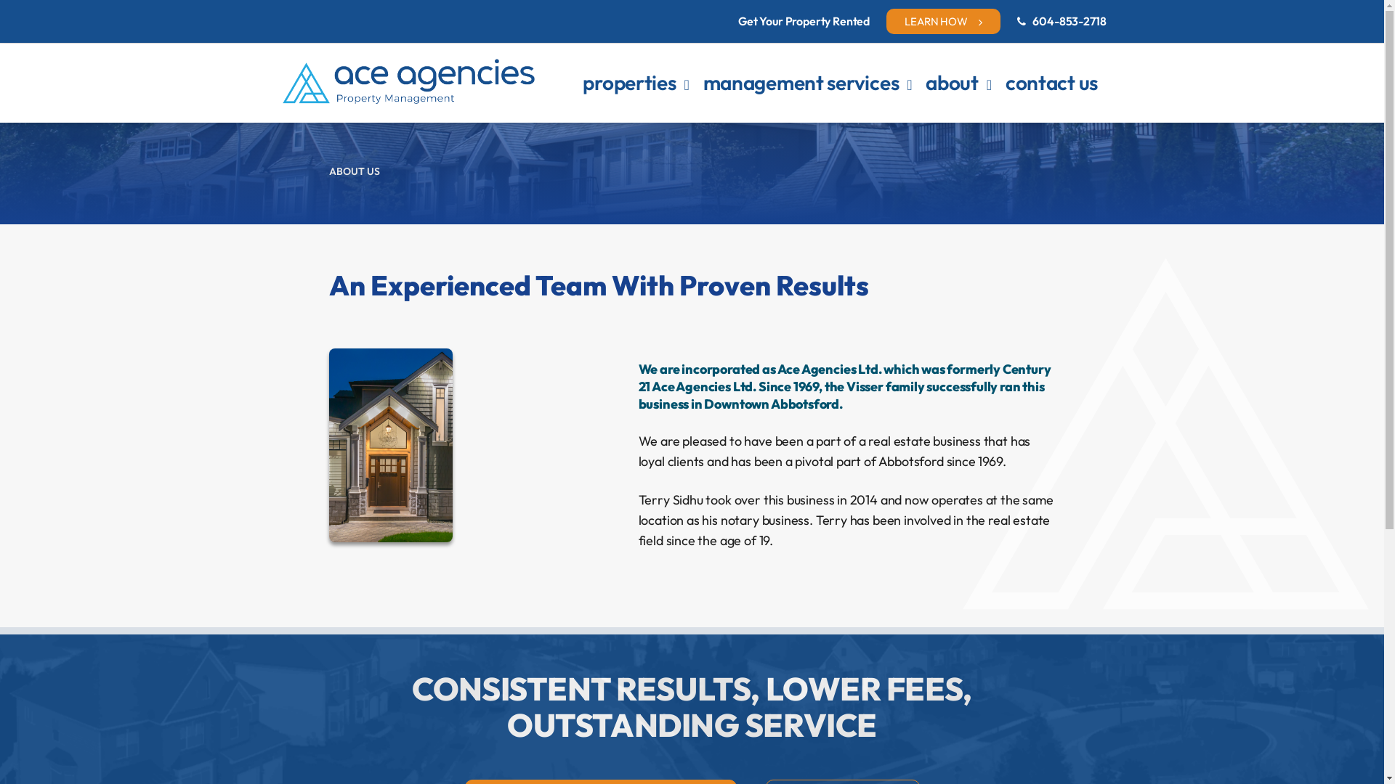 The image size is (1395, 784). What do you see at coordinates (1069, 20) in the screenshot?
I see `604-853-2718` at bounding box center [1069, 20].